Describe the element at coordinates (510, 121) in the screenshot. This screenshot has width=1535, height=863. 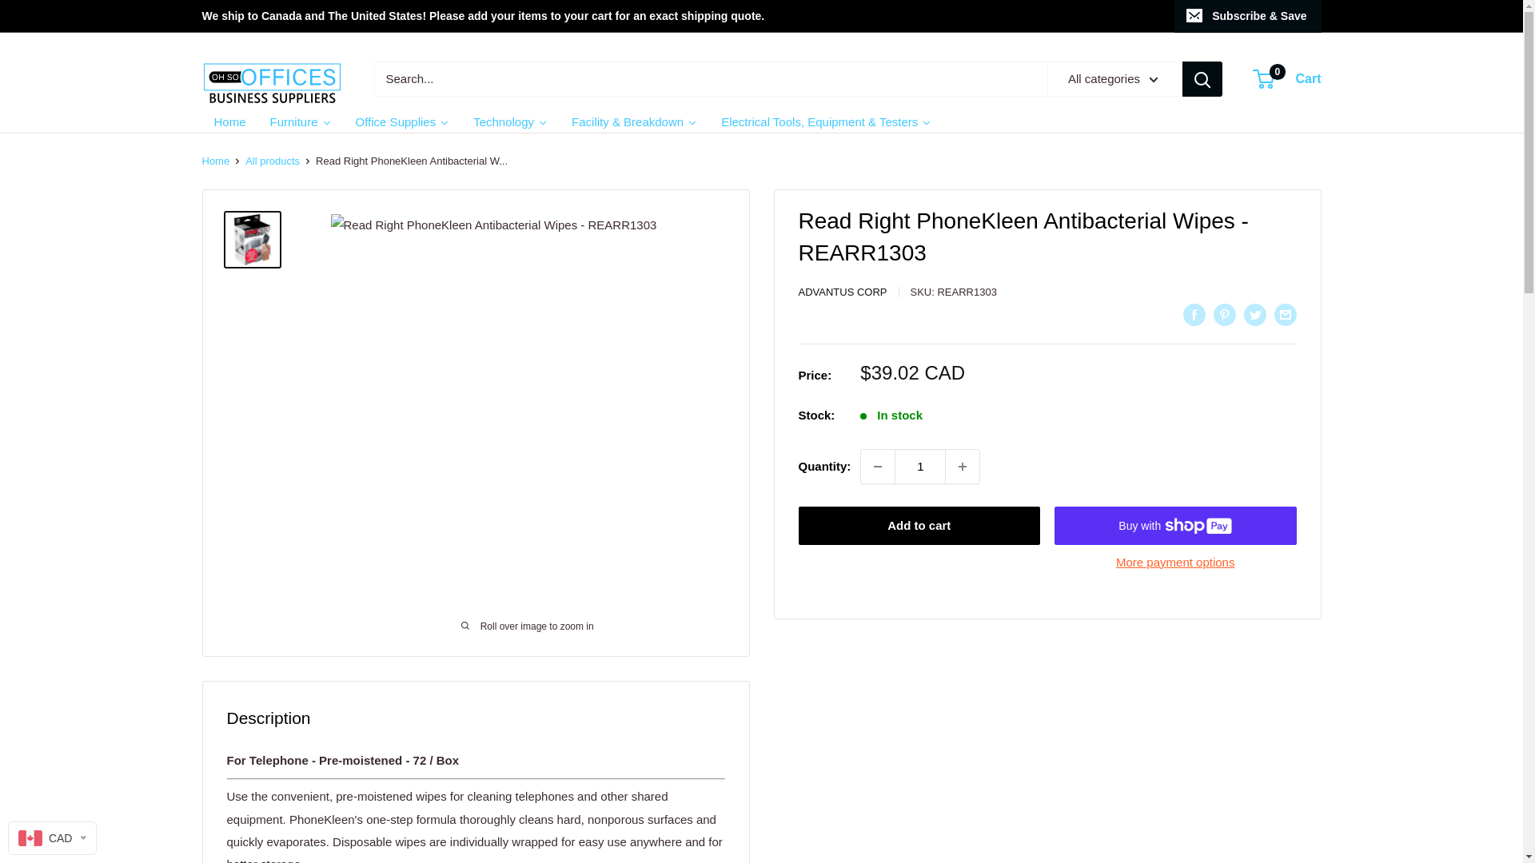
I see `Office Supplies` at that location.